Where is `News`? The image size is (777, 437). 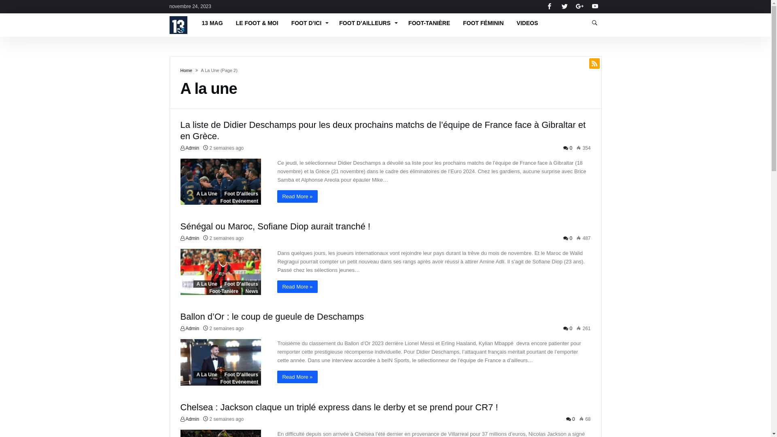 News is located at coordinates (252, 291).